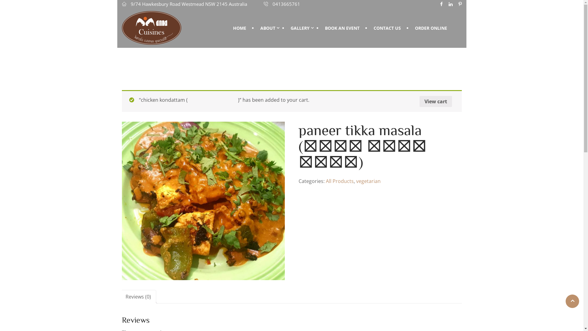  I want to click on Reviews (0), so click(138, 297).